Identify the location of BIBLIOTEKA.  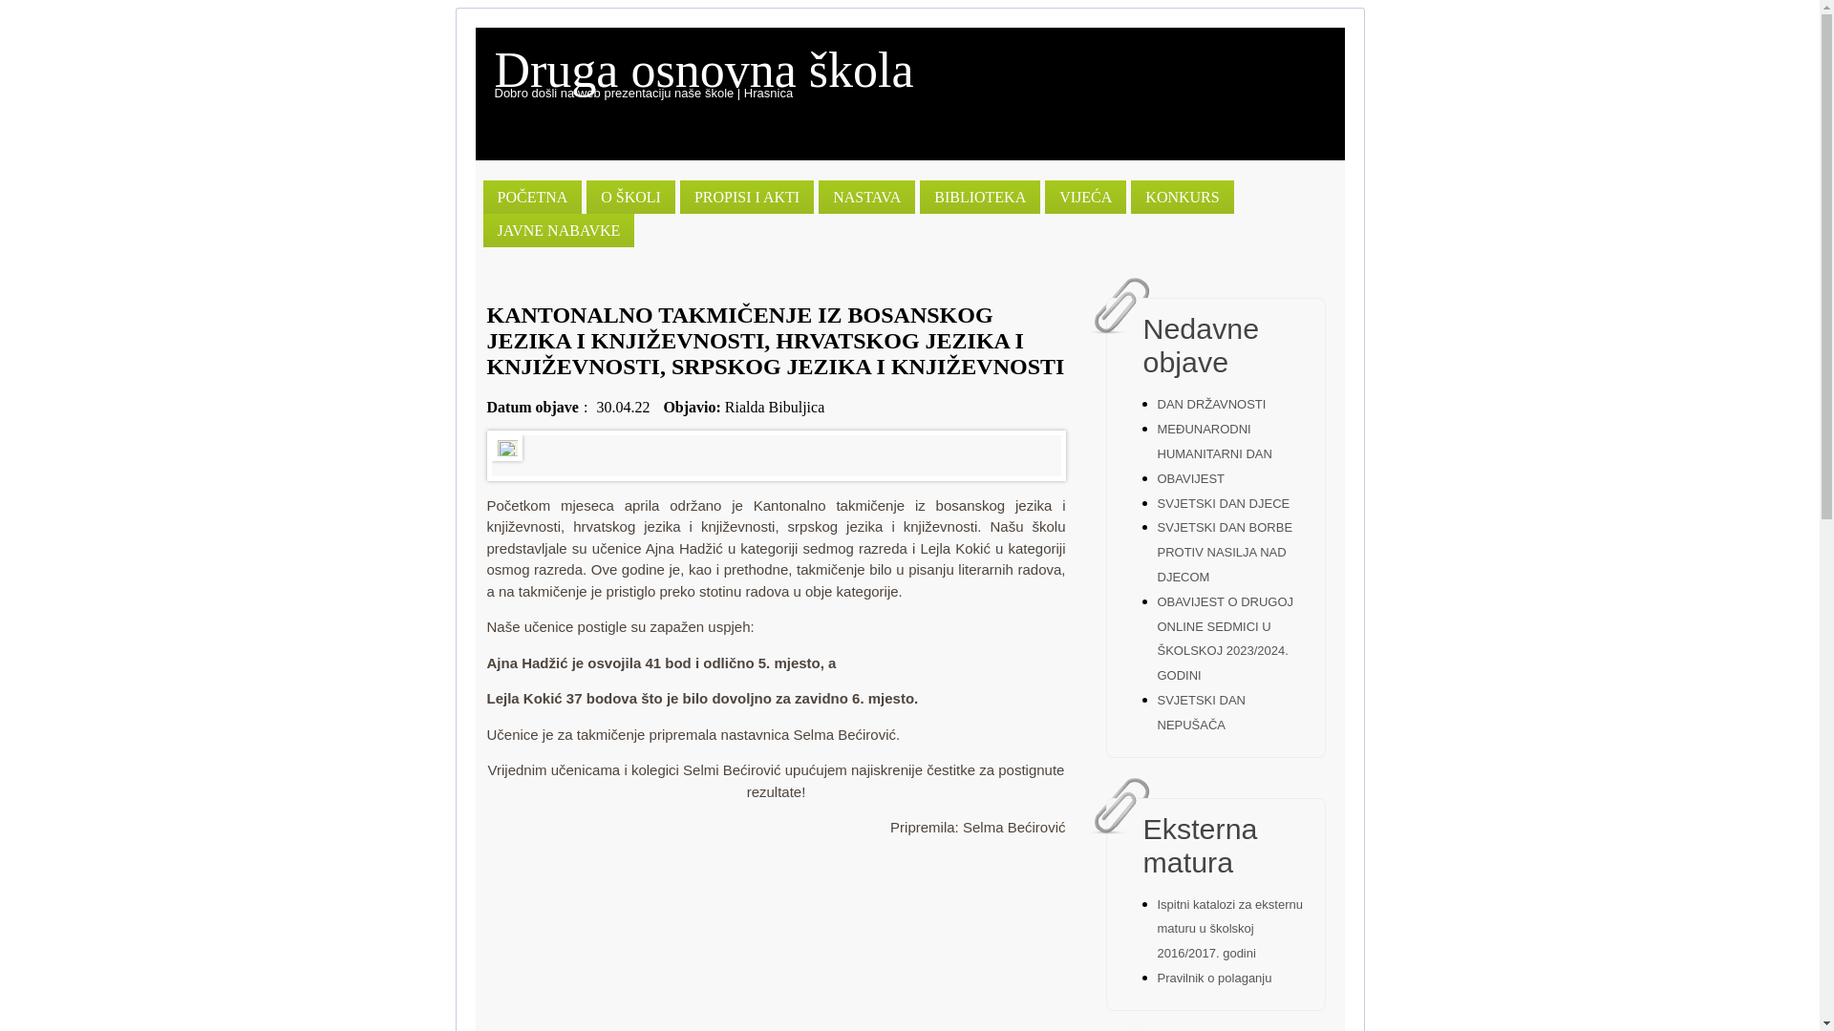
(980, 197).